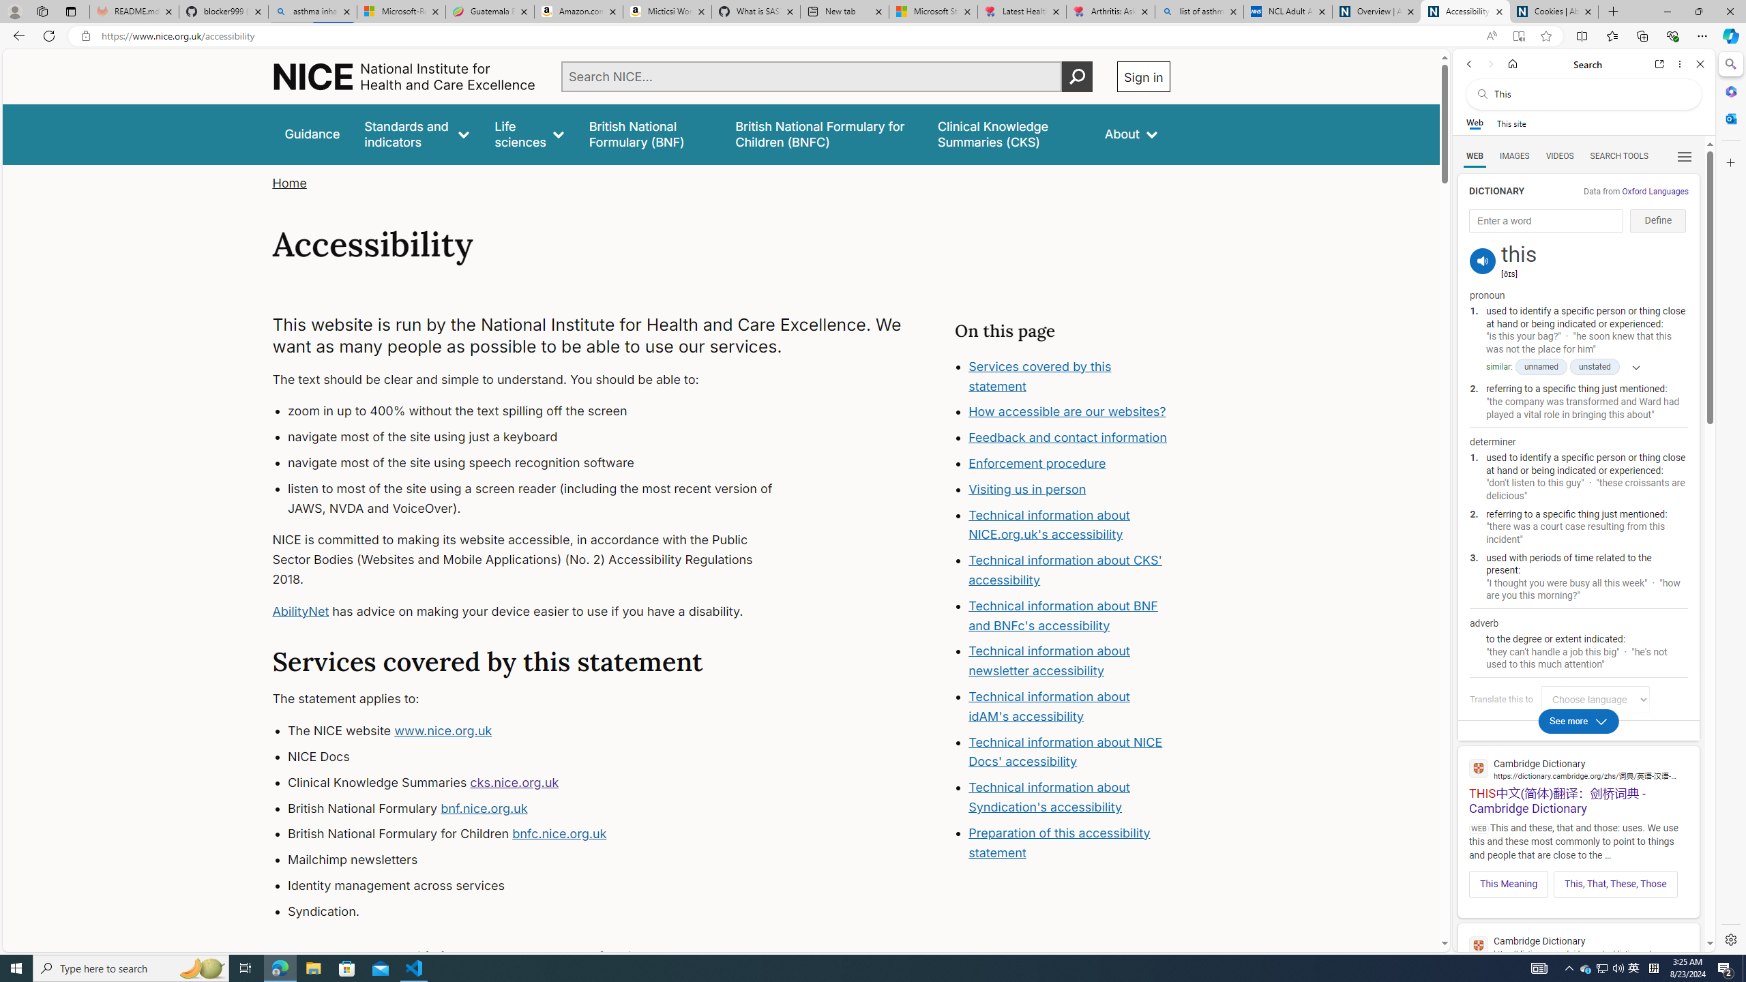  Describe the element at coordinates (543, 808) in the screenshot. I see `British National Formulary bnf.nice.org.uk` at that location.